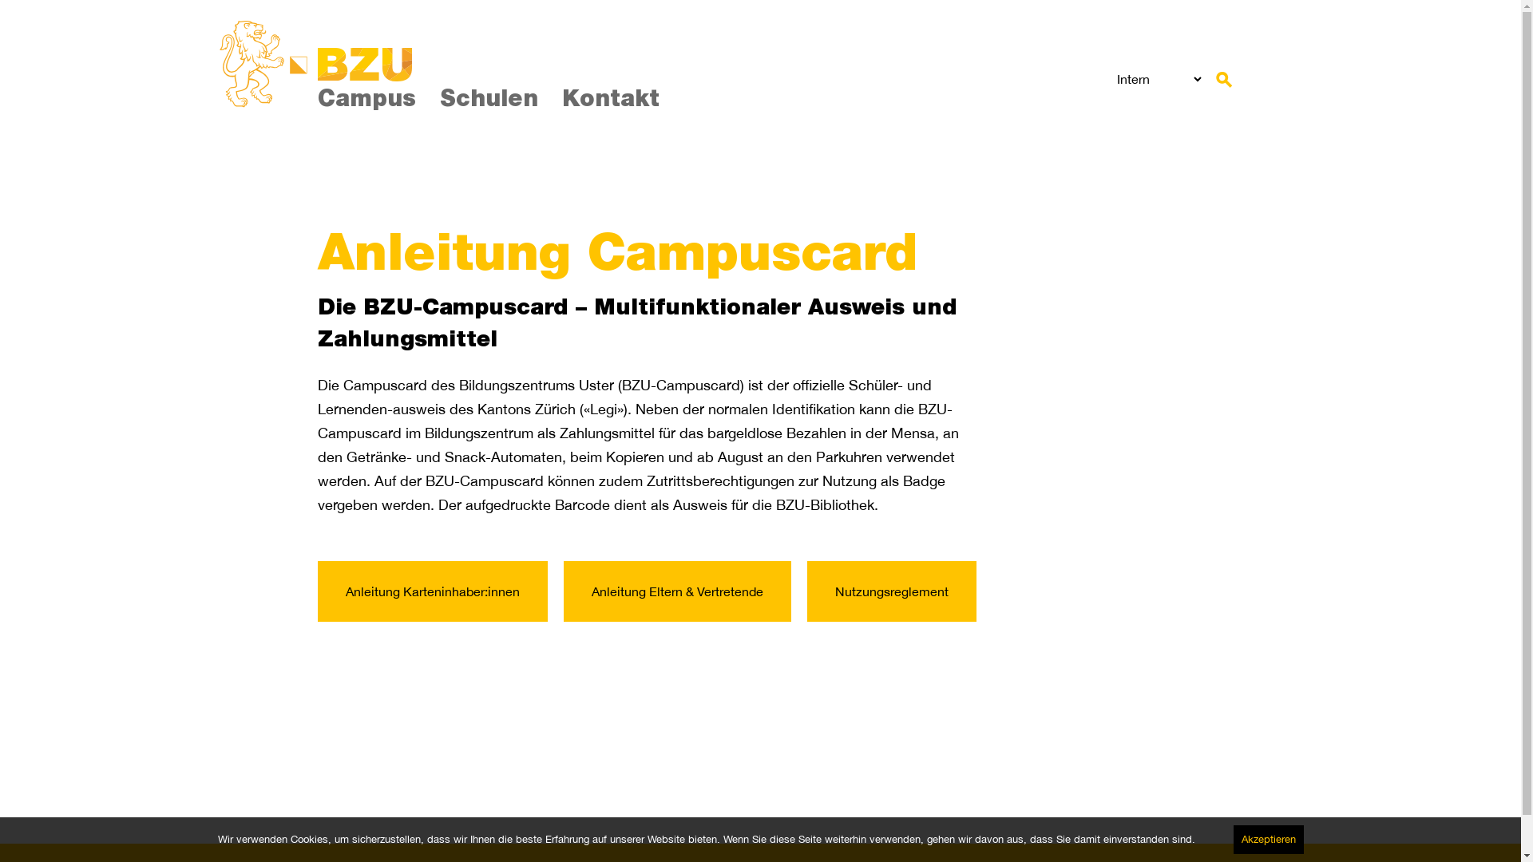 The height and width of the screenshot is (862, 1533). I want to click on Anleitung Karteninhaber:innen, so click(433, 591).